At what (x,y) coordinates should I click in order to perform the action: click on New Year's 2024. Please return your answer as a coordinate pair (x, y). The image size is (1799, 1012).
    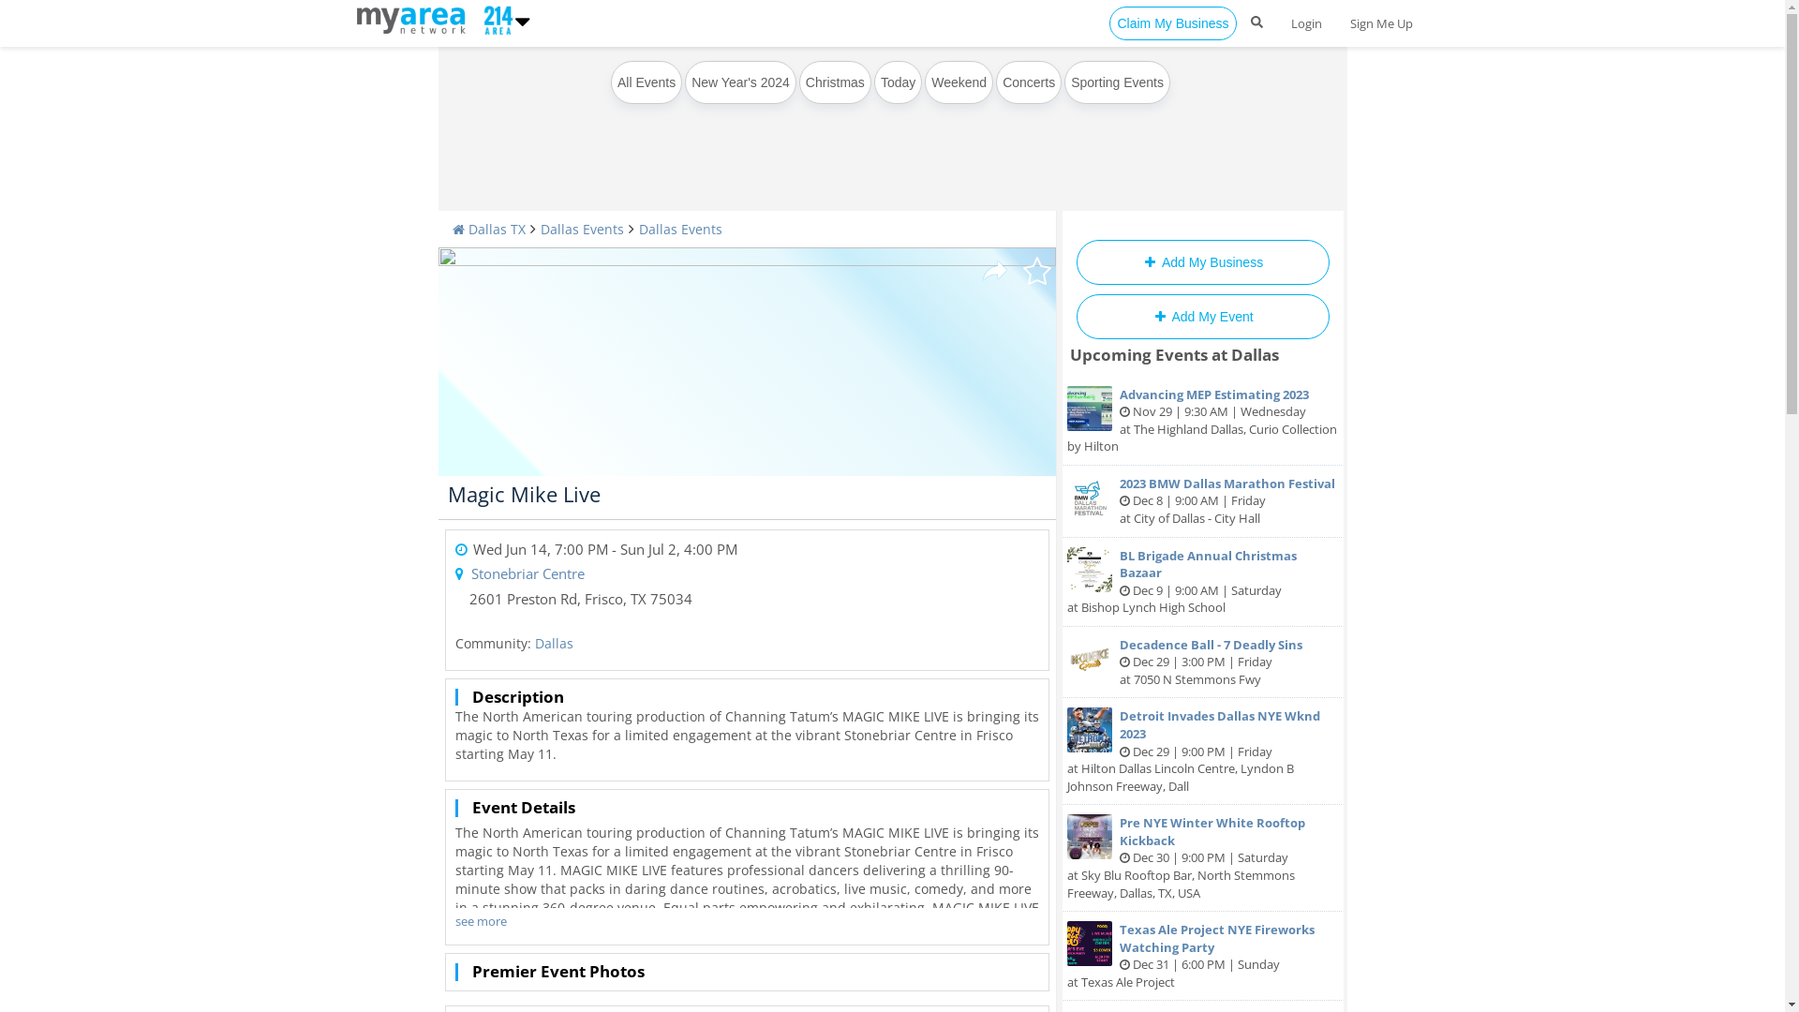
    Looking at the image, I should click on (740, 82).